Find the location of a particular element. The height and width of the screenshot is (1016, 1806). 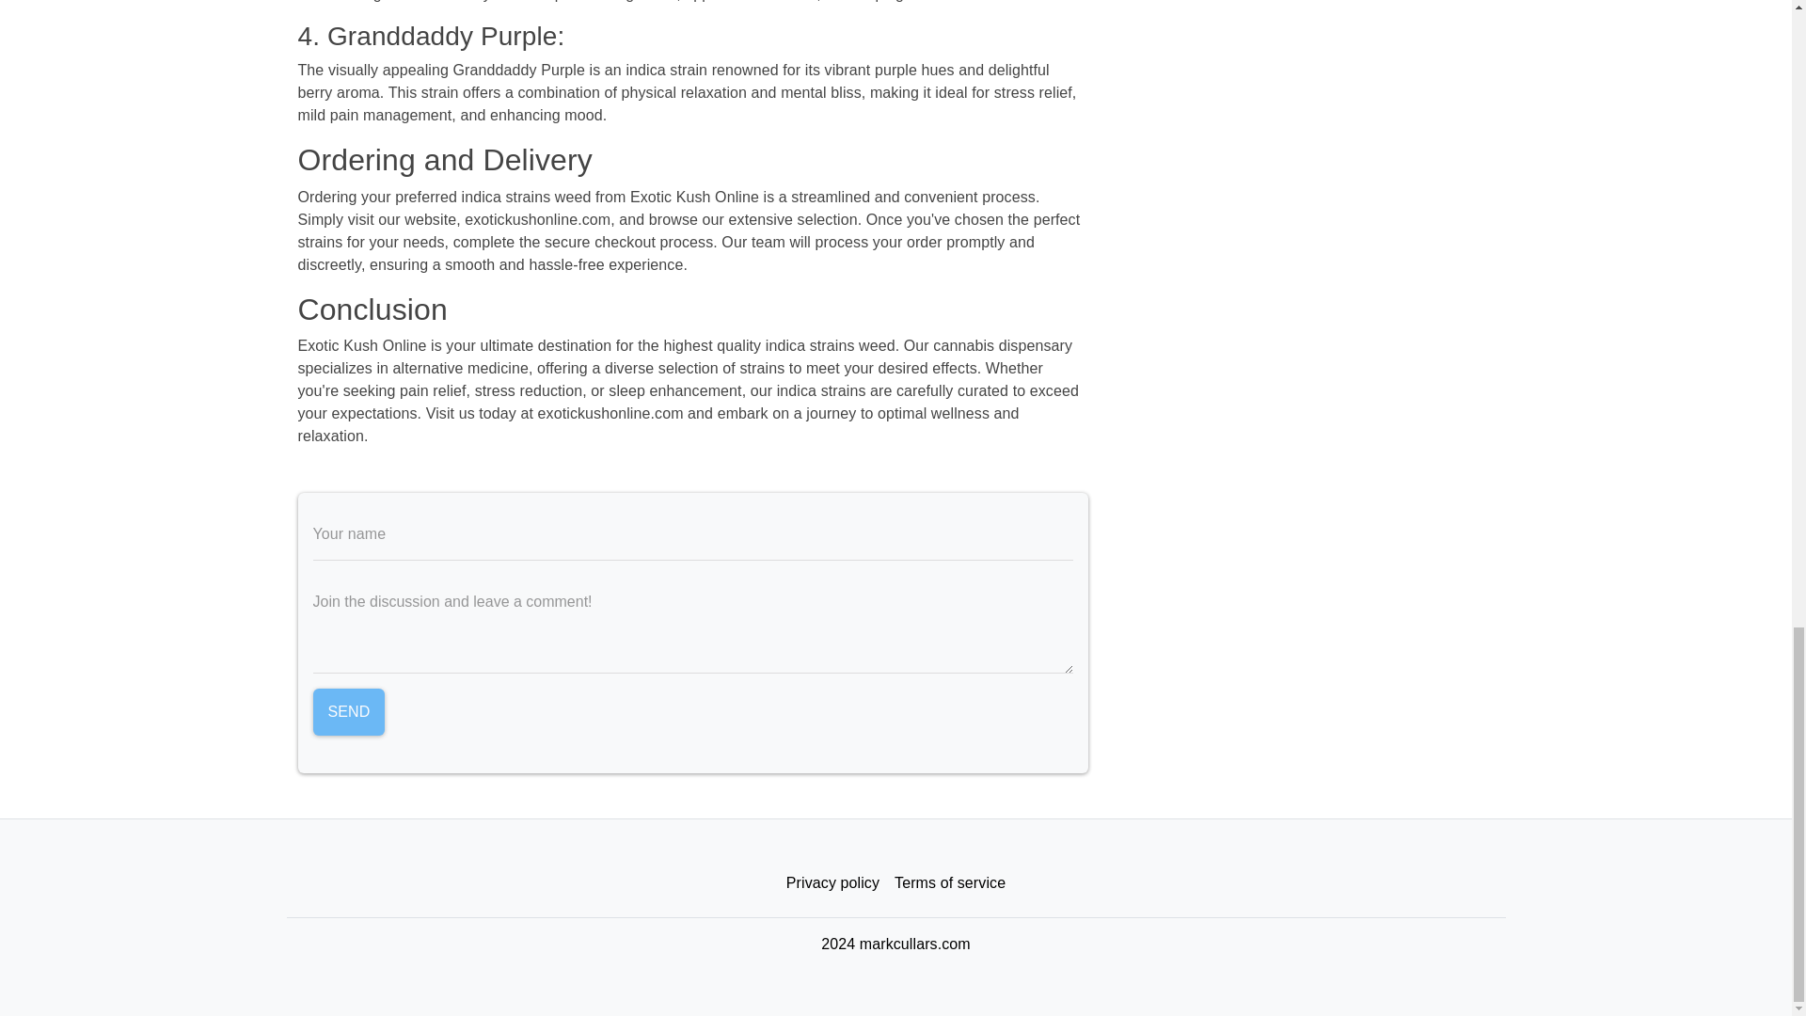

Privacy policy is located at coordinates (832, 883).